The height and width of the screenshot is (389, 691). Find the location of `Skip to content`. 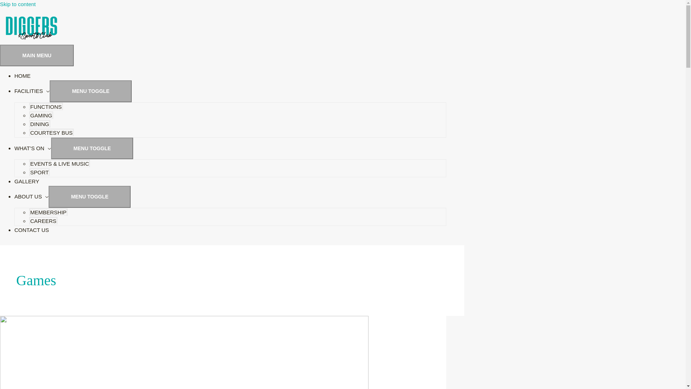

Skip to content is located at coordinates (18, 4).